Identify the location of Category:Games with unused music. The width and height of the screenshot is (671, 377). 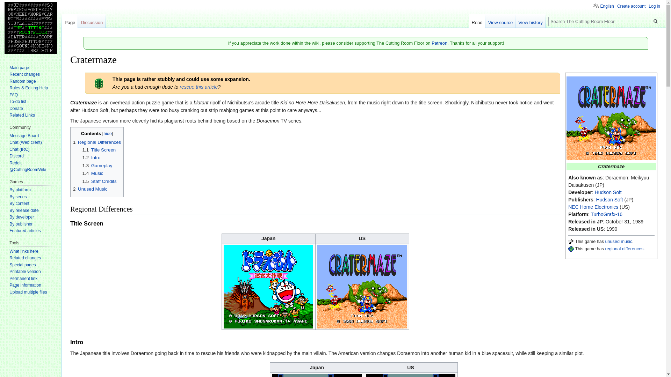
(571, 241).